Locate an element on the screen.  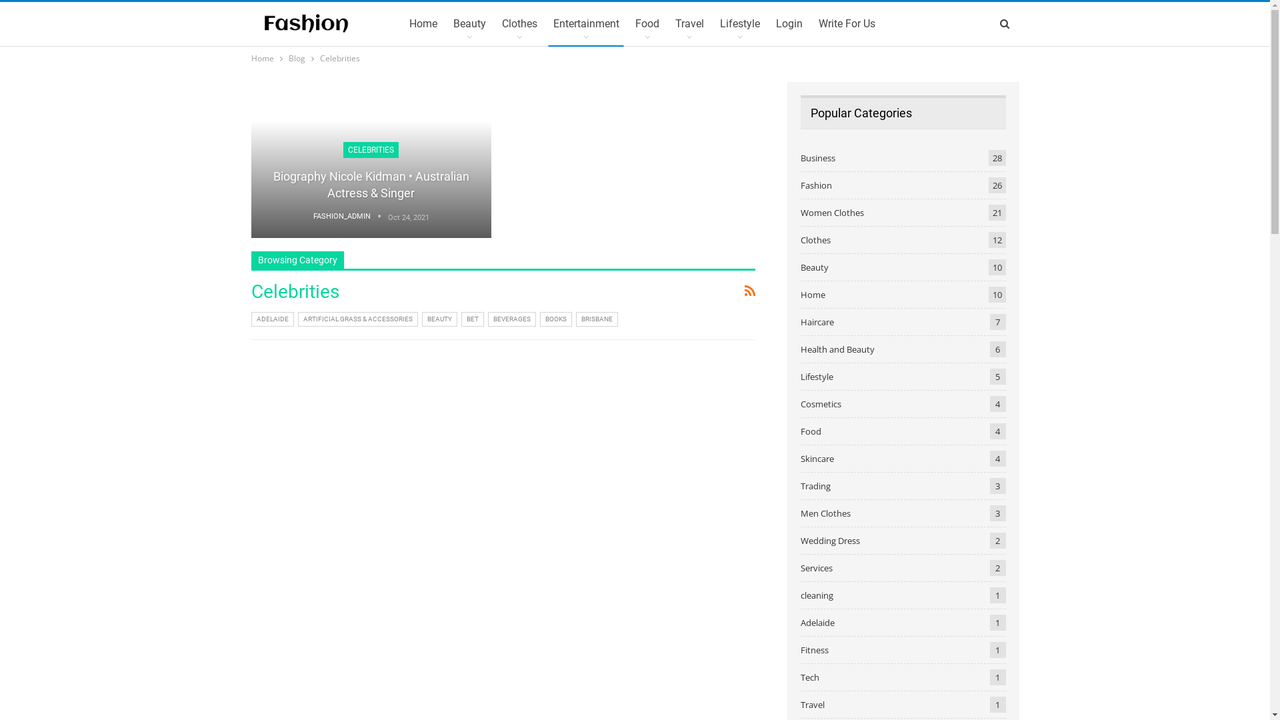
Home is located at coordinates (262, 59).